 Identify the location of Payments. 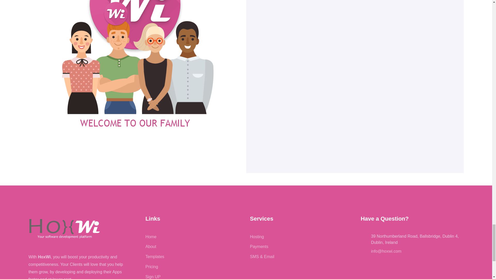
(259, 246).